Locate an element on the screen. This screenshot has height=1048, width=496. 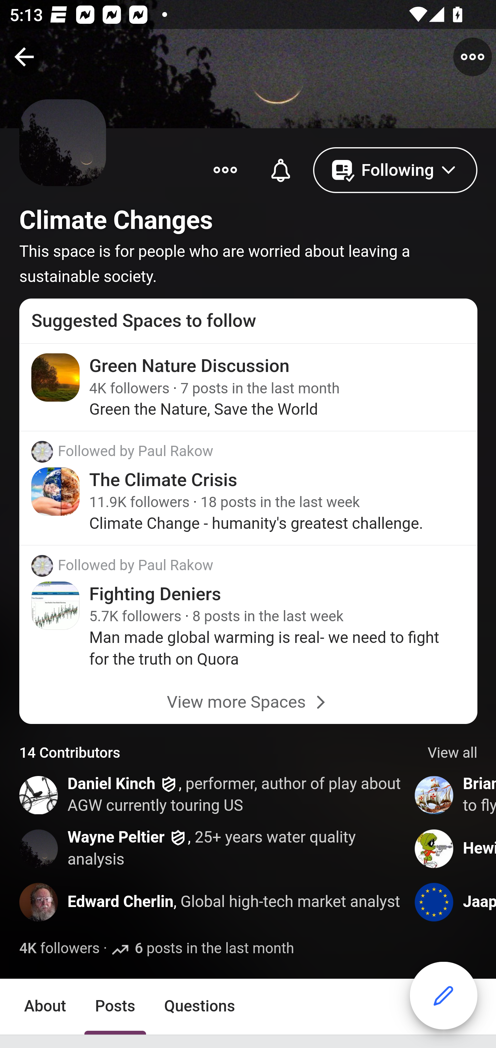
About is located at coordinates (45, 1007).